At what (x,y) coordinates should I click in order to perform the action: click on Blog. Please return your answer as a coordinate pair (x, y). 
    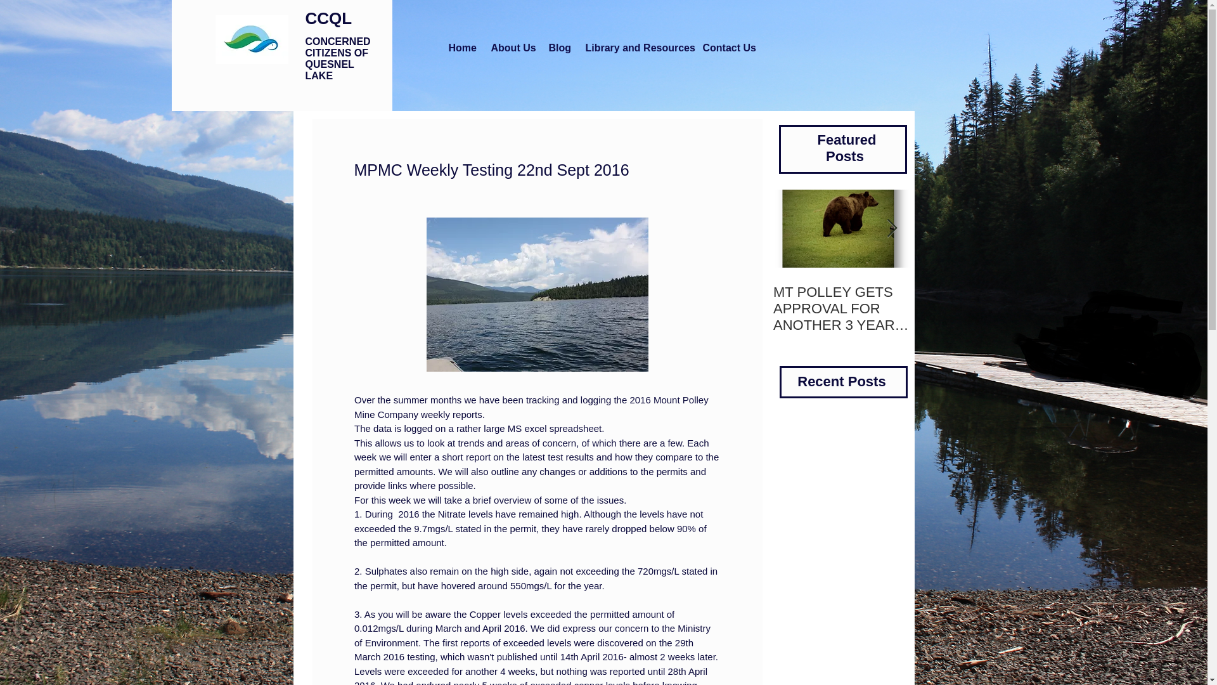
    Looking at the image, I should click on (558, 48).